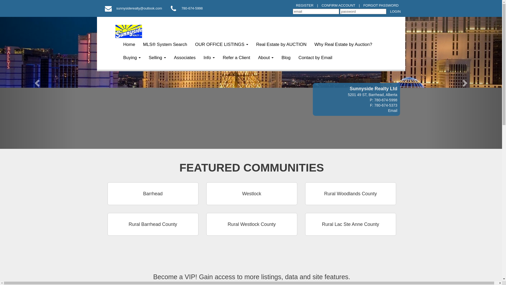  Describe the element at coordinates (157, 58) in the screenshot. I see `Selling` at that location.